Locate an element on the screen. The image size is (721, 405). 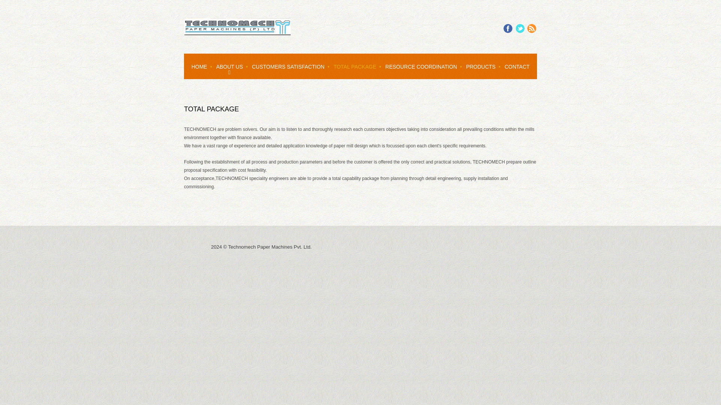
PRODUCTS is located at coordinates (481, 66).